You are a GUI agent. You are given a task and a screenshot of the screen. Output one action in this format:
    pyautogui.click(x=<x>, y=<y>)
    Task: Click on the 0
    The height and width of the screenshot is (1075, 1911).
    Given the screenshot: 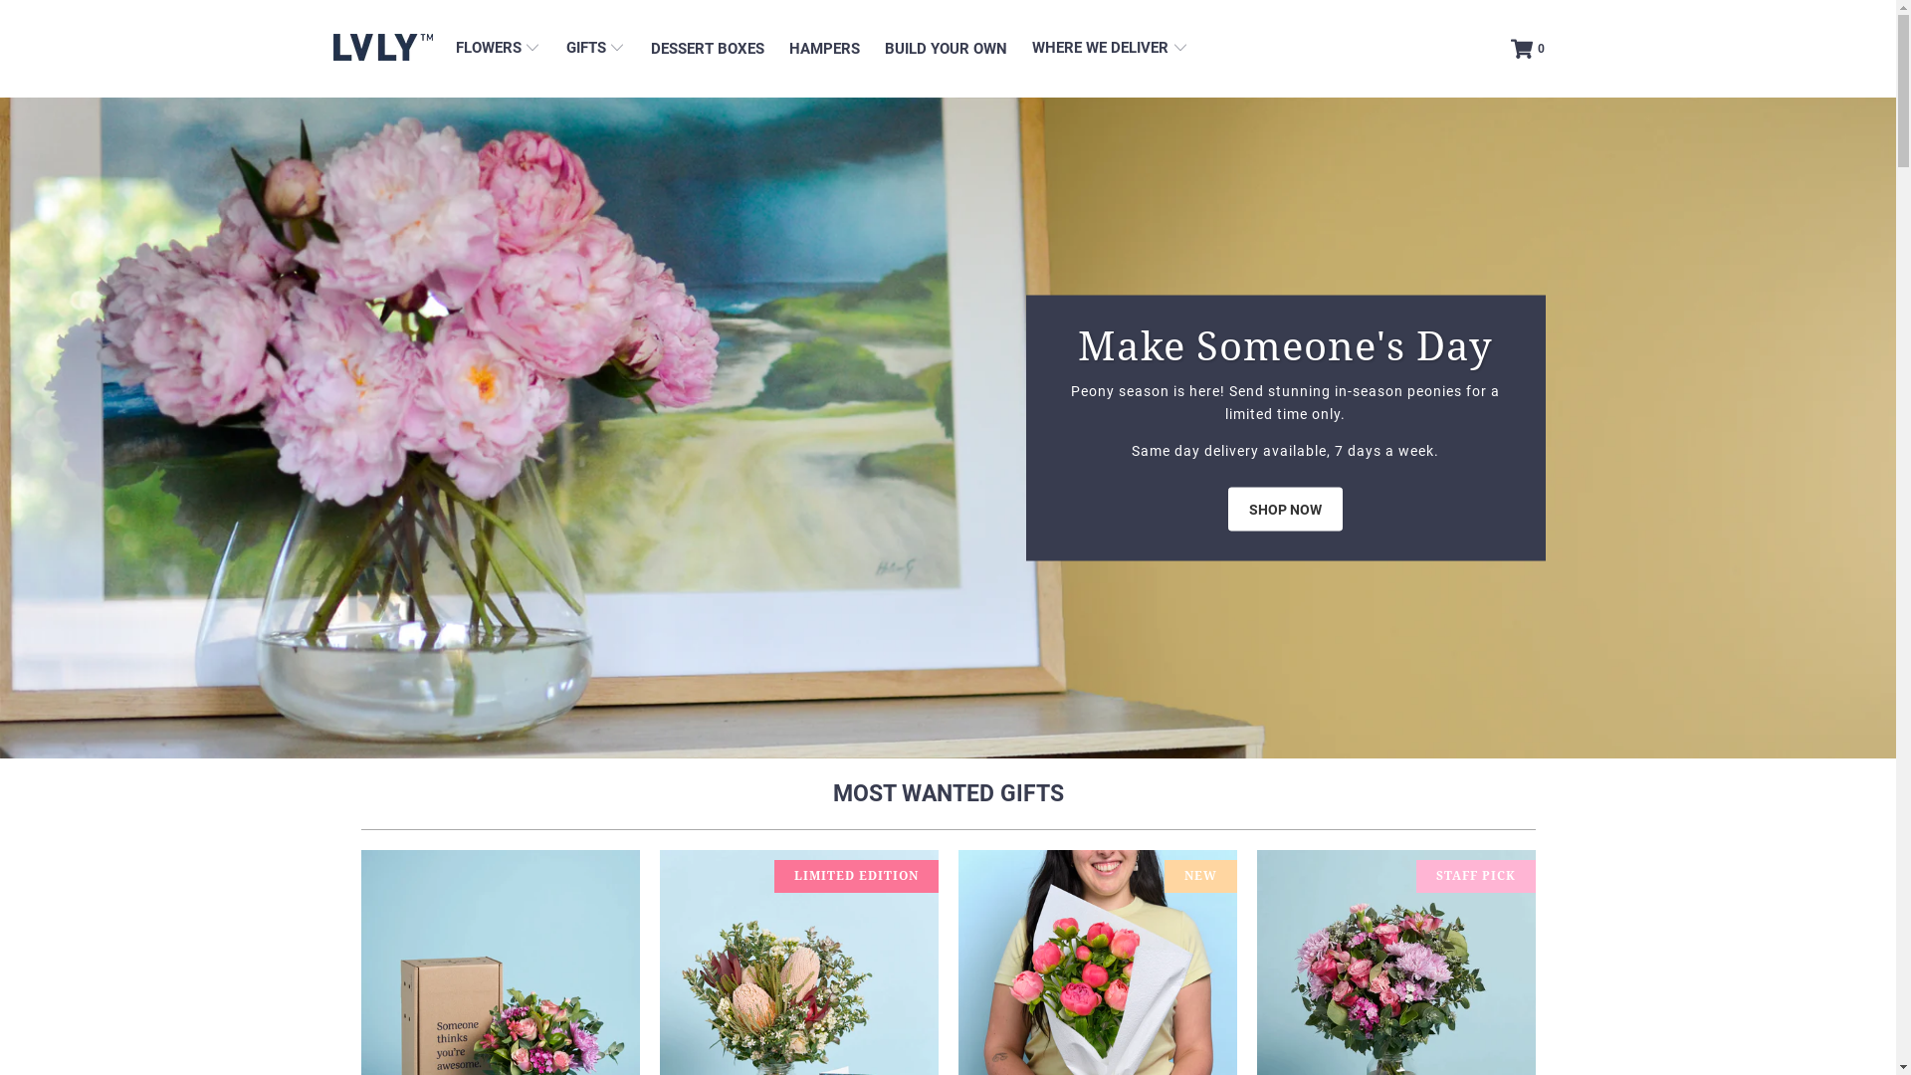 What is the action you would take?
    pyautogui.click(x=1530, y=49)
    